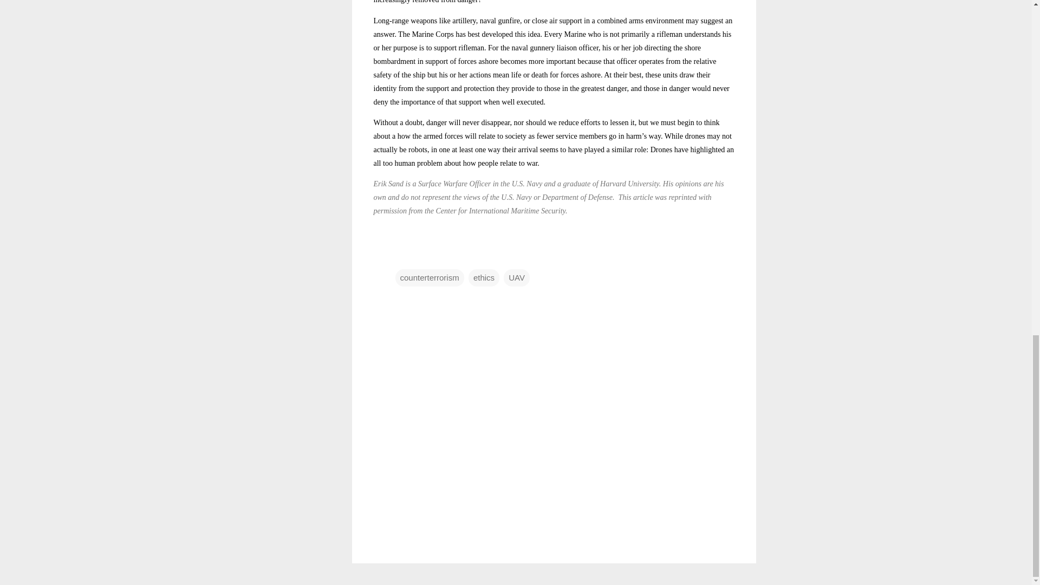 The width and height of the screenshot is (1040, 585). What do you see at coordinates (516, 277) in the screenshot?
I see `UAV` at bounding box center [516, 277].